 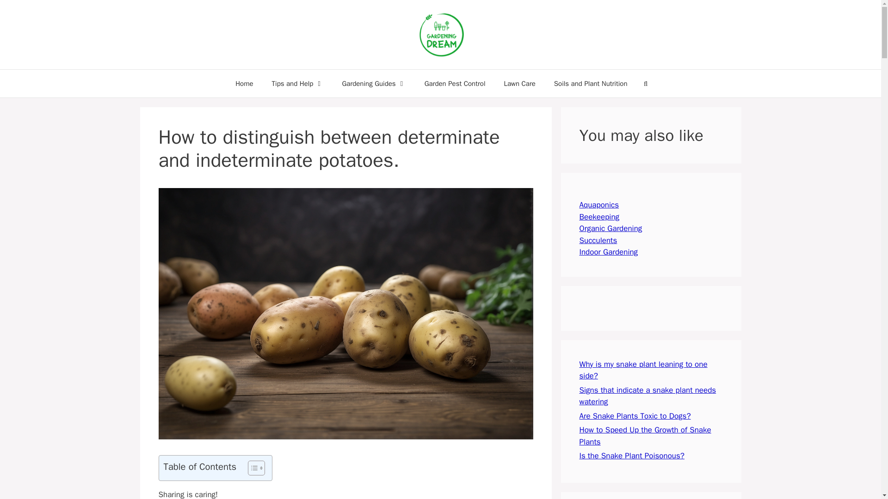 I want to click on Tips and Help, so click(x=298, y=83).